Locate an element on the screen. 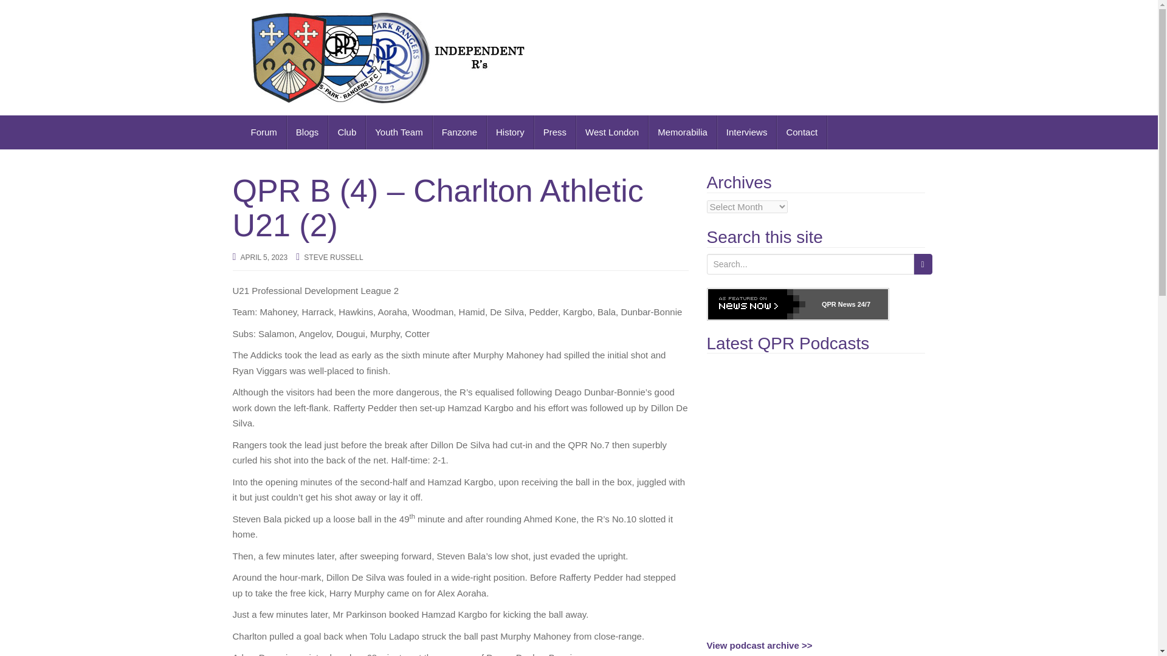 The width and height of the screenshot is (1167, 656). History is located at coordinates (511, 132).